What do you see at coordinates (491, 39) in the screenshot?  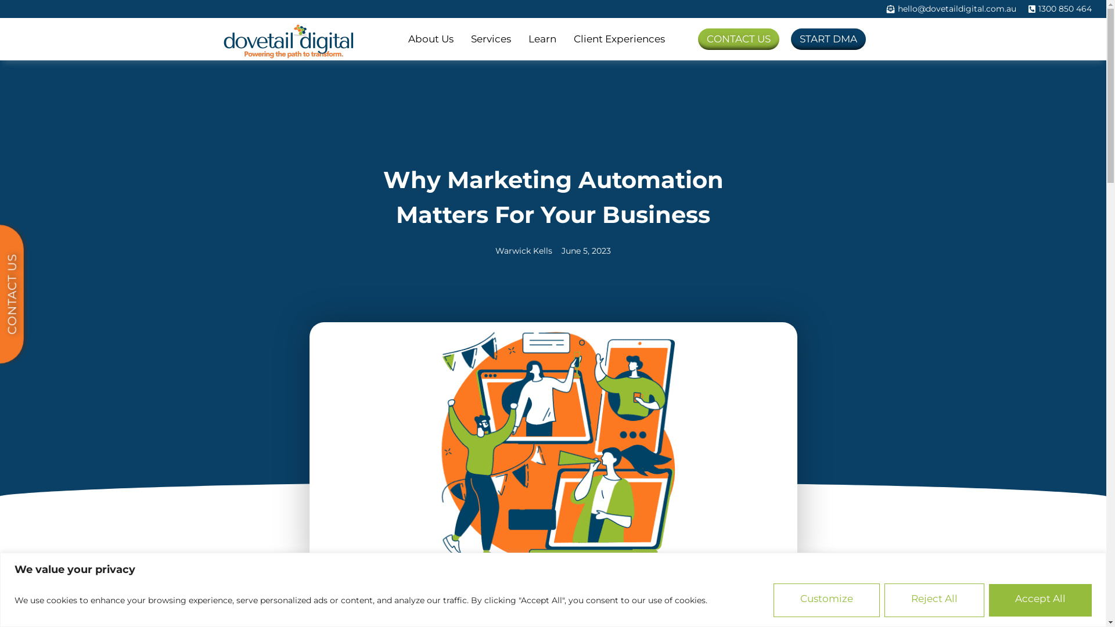 I see `Services` at bounding box center [491, 39].